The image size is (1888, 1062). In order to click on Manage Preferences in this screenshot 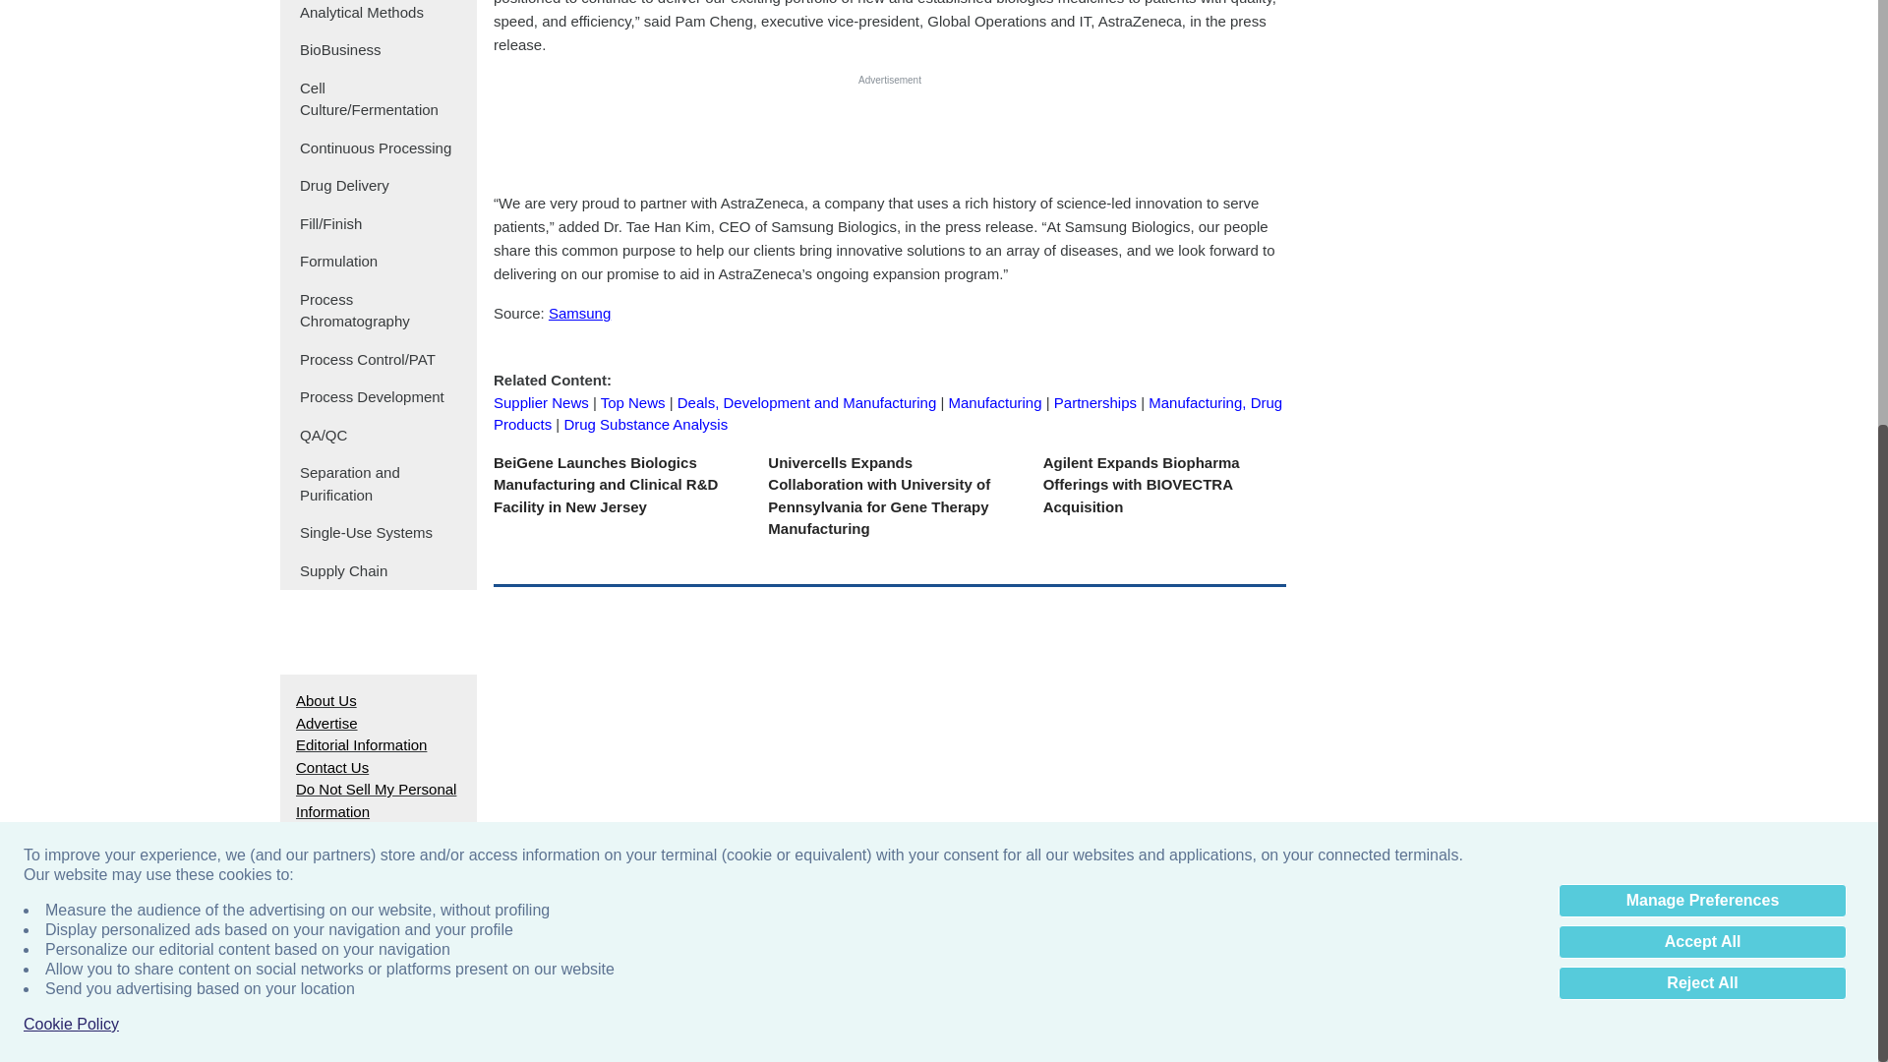, I will do `click(1702, 191)`.